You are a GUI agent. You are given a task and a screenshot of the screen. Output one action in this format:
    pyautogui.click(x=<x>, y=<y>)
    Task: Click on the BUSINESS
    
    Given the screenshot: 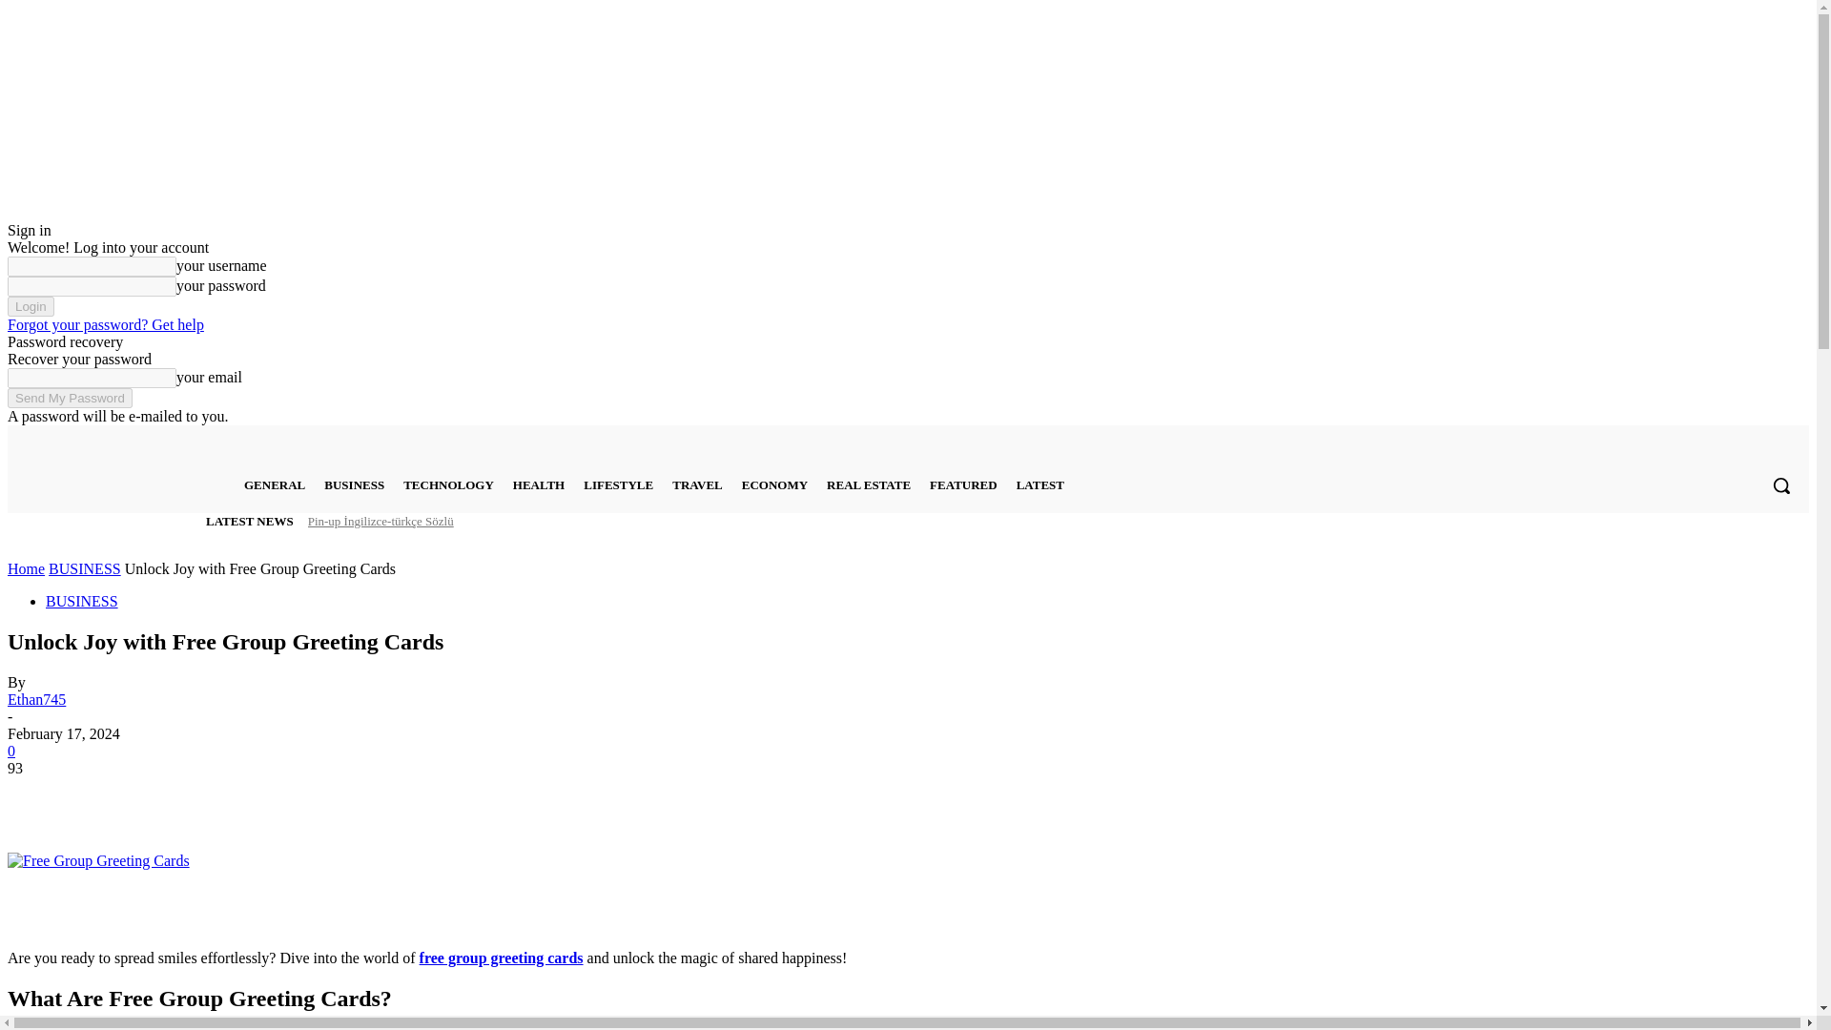 What is the action you would take?
    pyautogui.click(x=354, y=484)
    